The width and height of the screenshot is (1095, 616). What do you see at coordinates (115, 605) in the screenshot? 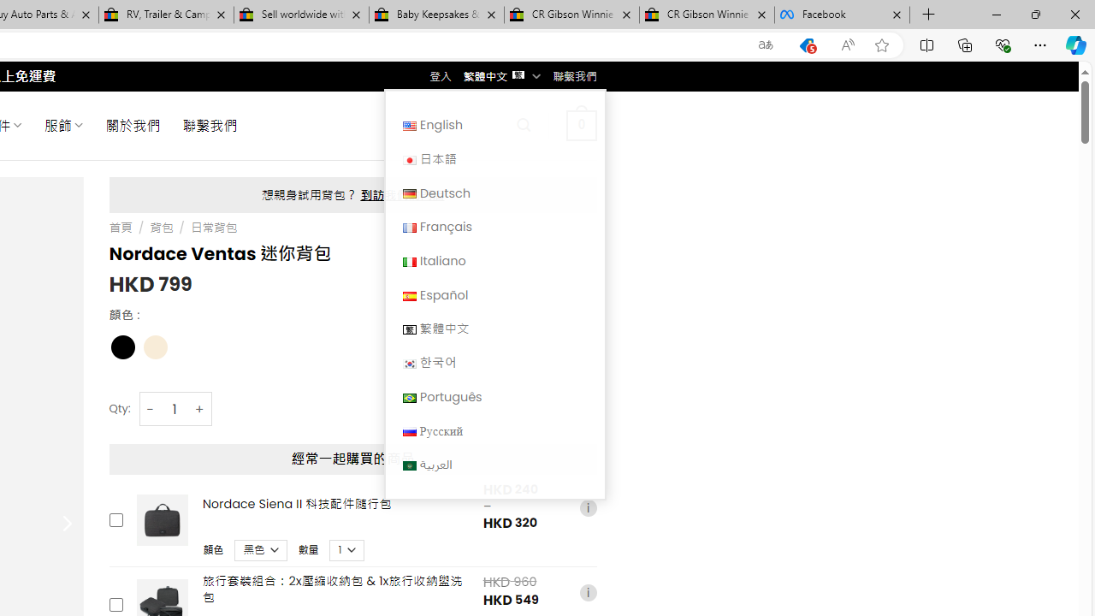
I see `Add this product to cart` at bounding box center [115, 605].